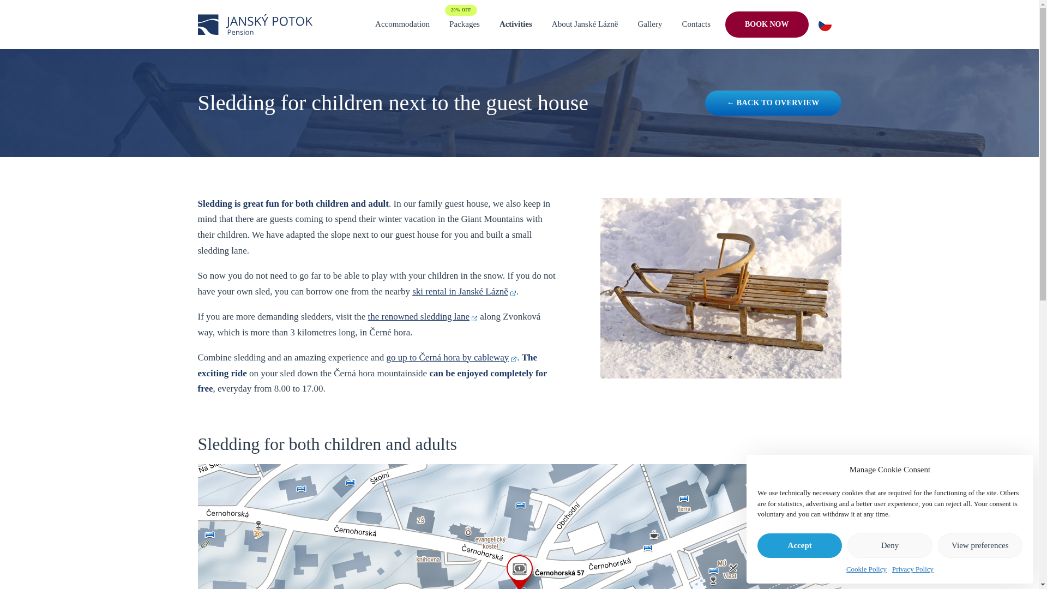 The width and height of the screenshot is (1047, 589). Describe the element at coordinates (423, 316) in the screenshot. I see `the renowned sledding lane` at that location.